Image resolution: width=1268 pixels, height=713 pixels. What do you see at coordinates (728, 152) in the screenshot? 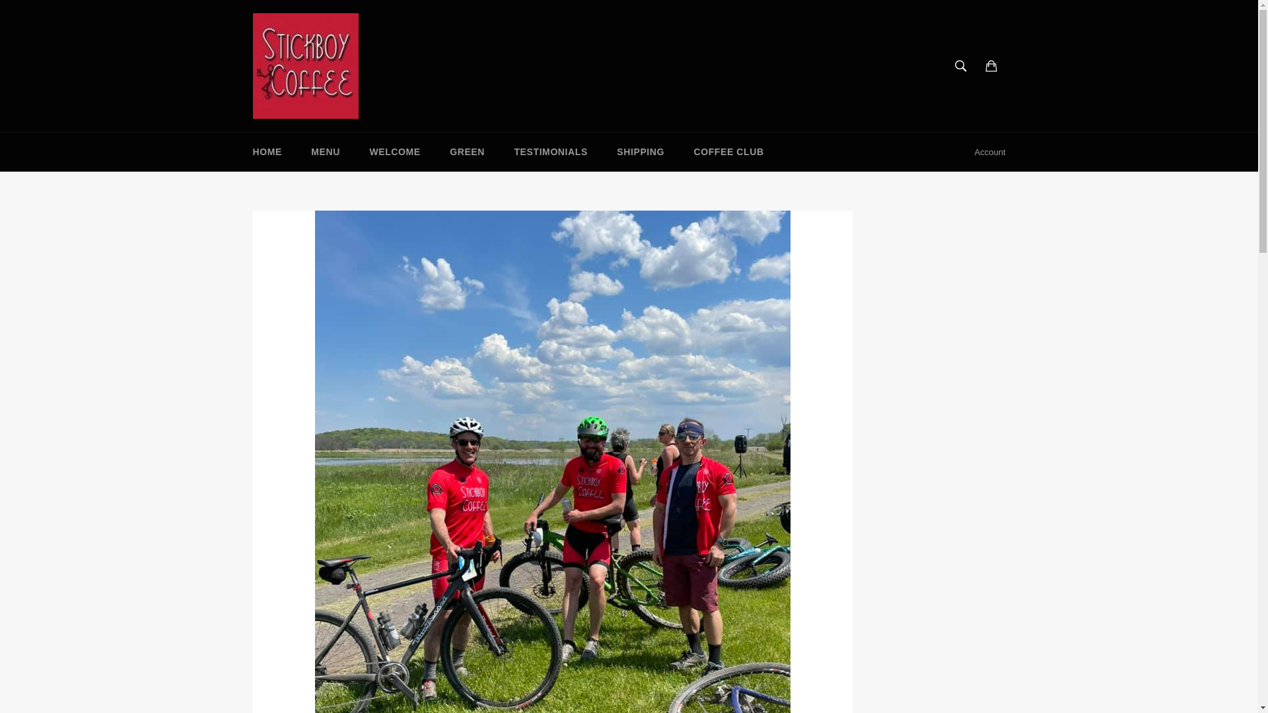
I see `COFFEE CLUB` at bounding box center [728, 152].